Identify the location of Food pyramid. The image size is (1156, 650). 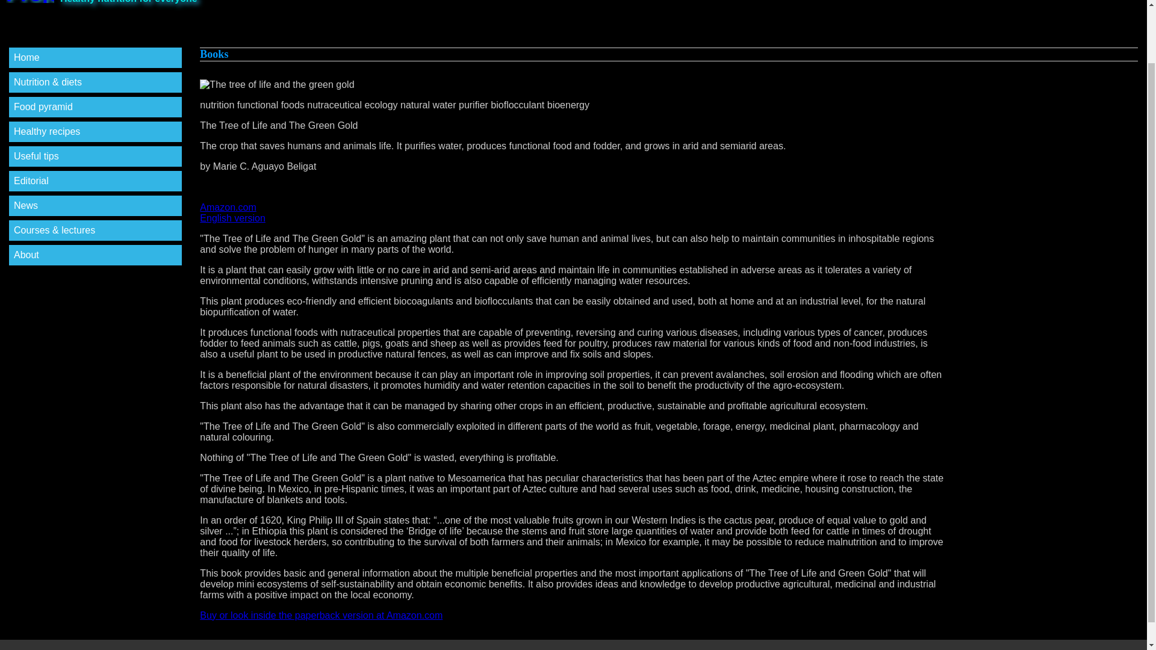
(47, 131).